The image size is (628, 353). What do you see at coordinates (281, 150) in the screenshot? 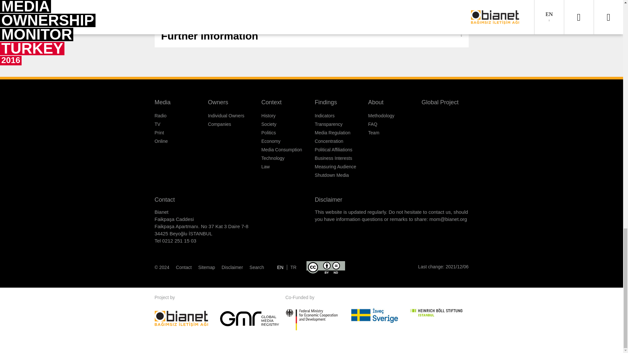
I see `Media Consumption` at bounding box center [281, 150].